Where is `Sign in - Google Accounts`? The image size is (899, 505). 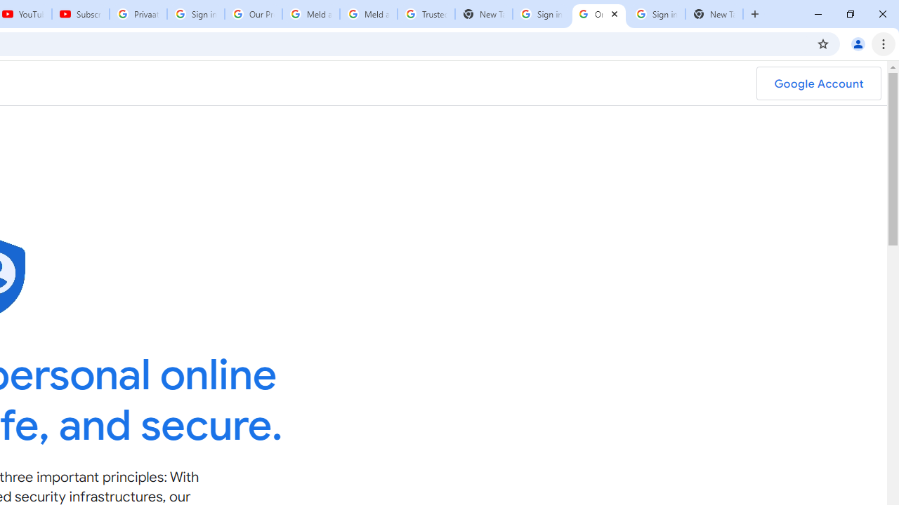
Sign in - Google Accounts is located at coordinates (541, 14).